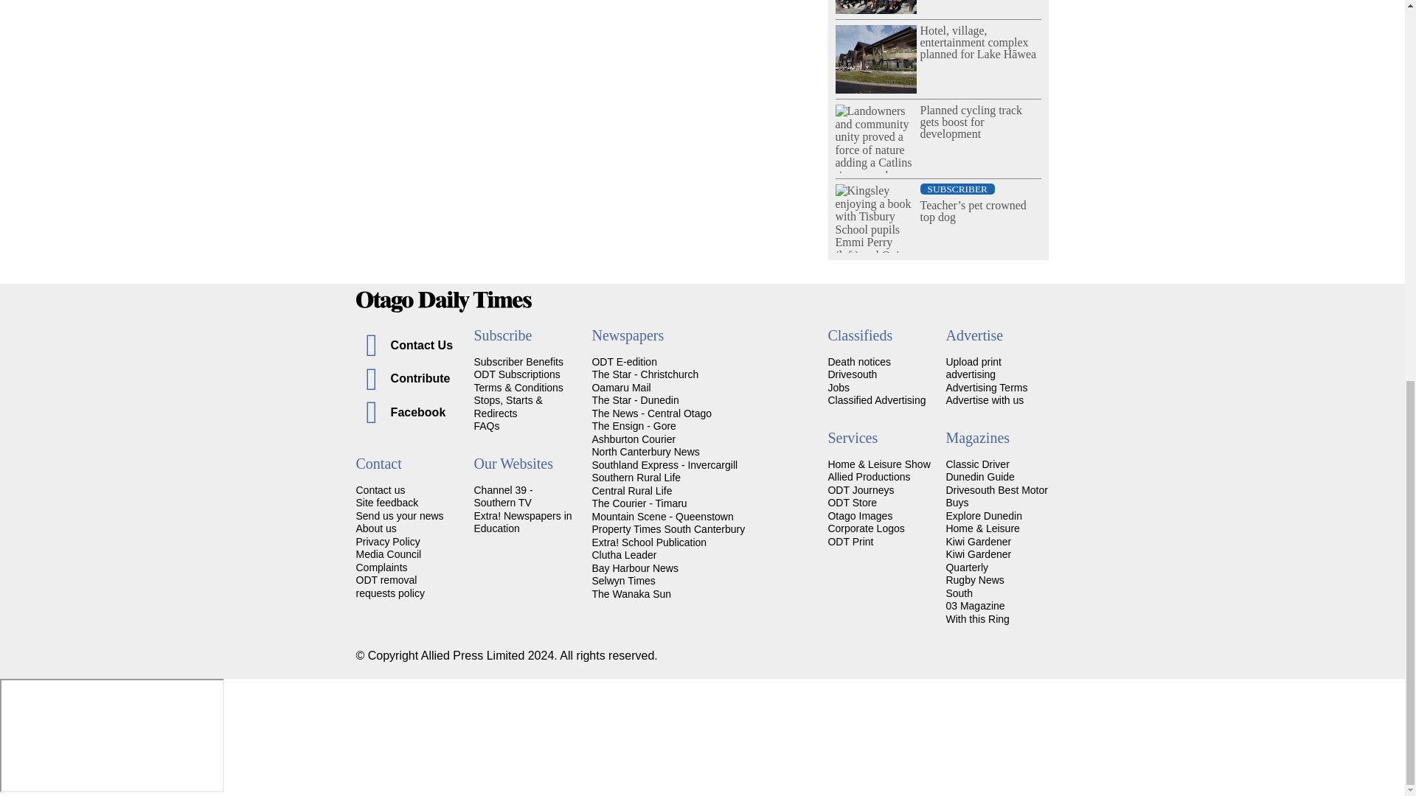 The image size is (1416, 796). What do you see at coordinates (380, 489) in the screenshot?
I see `Get in touch` at bounding box center [380, 489].